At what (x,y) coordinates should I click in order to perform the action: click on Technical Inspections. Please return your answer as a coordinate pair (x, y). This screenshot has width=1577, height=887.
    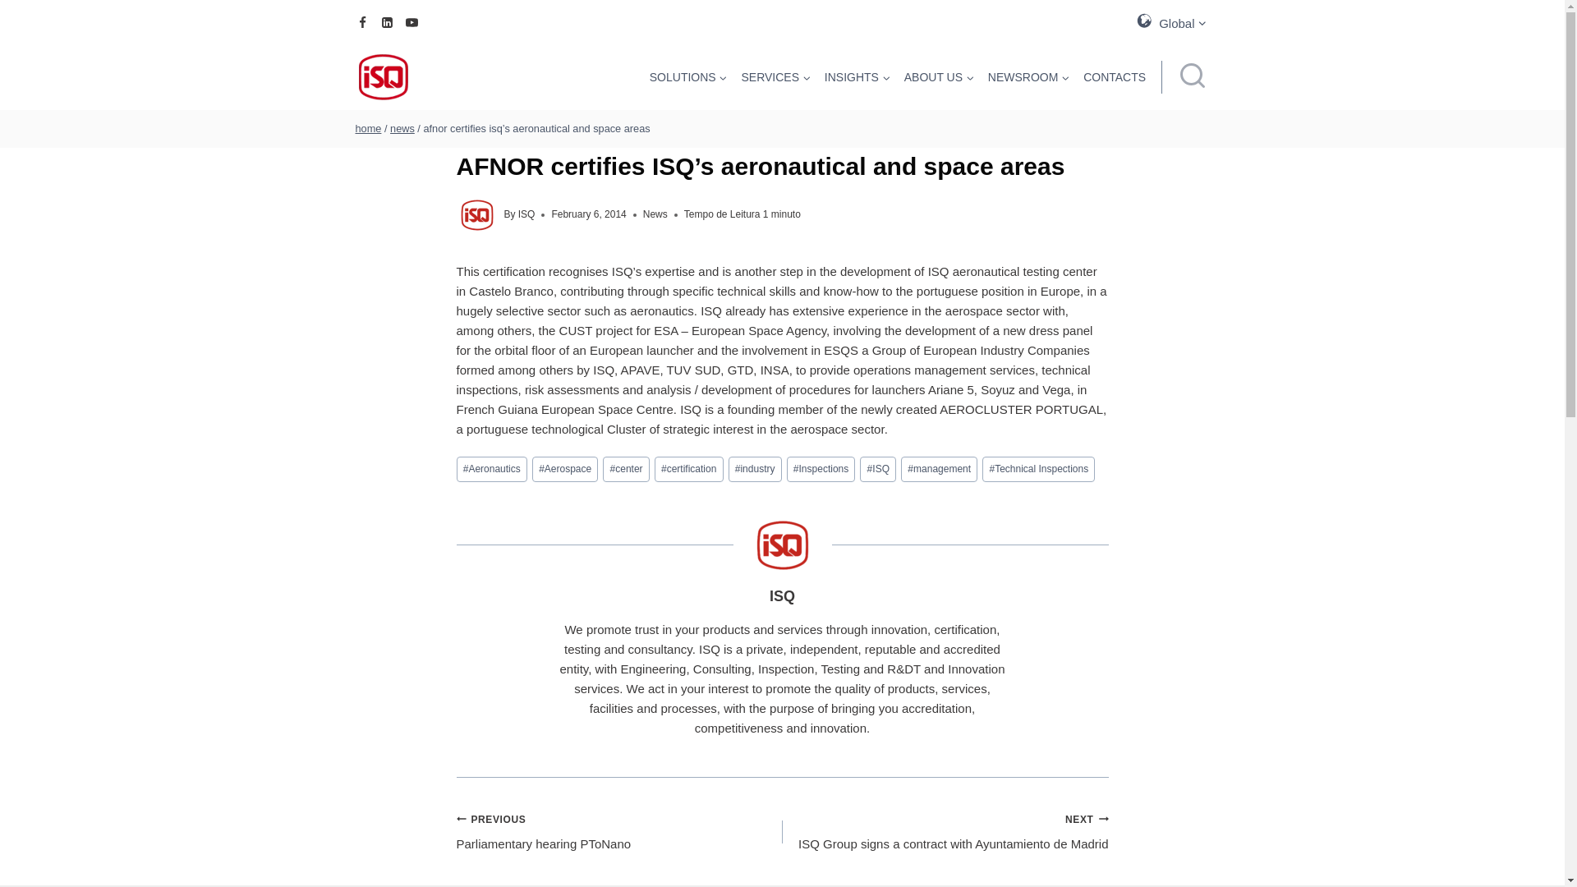
    Looking at the image, I should click on (1038, 470).